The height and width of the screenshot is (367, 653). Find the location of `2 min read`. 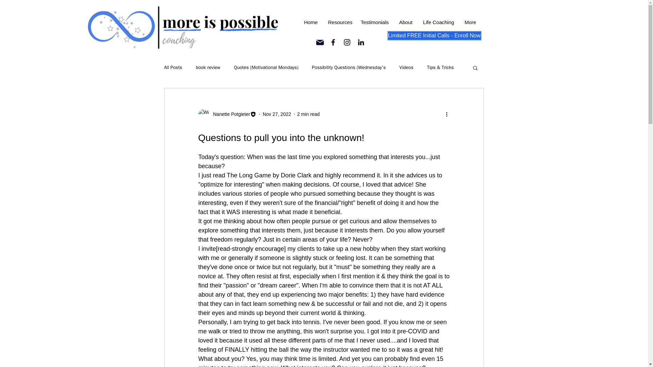

2 min read is located at coordinates (308, 114).